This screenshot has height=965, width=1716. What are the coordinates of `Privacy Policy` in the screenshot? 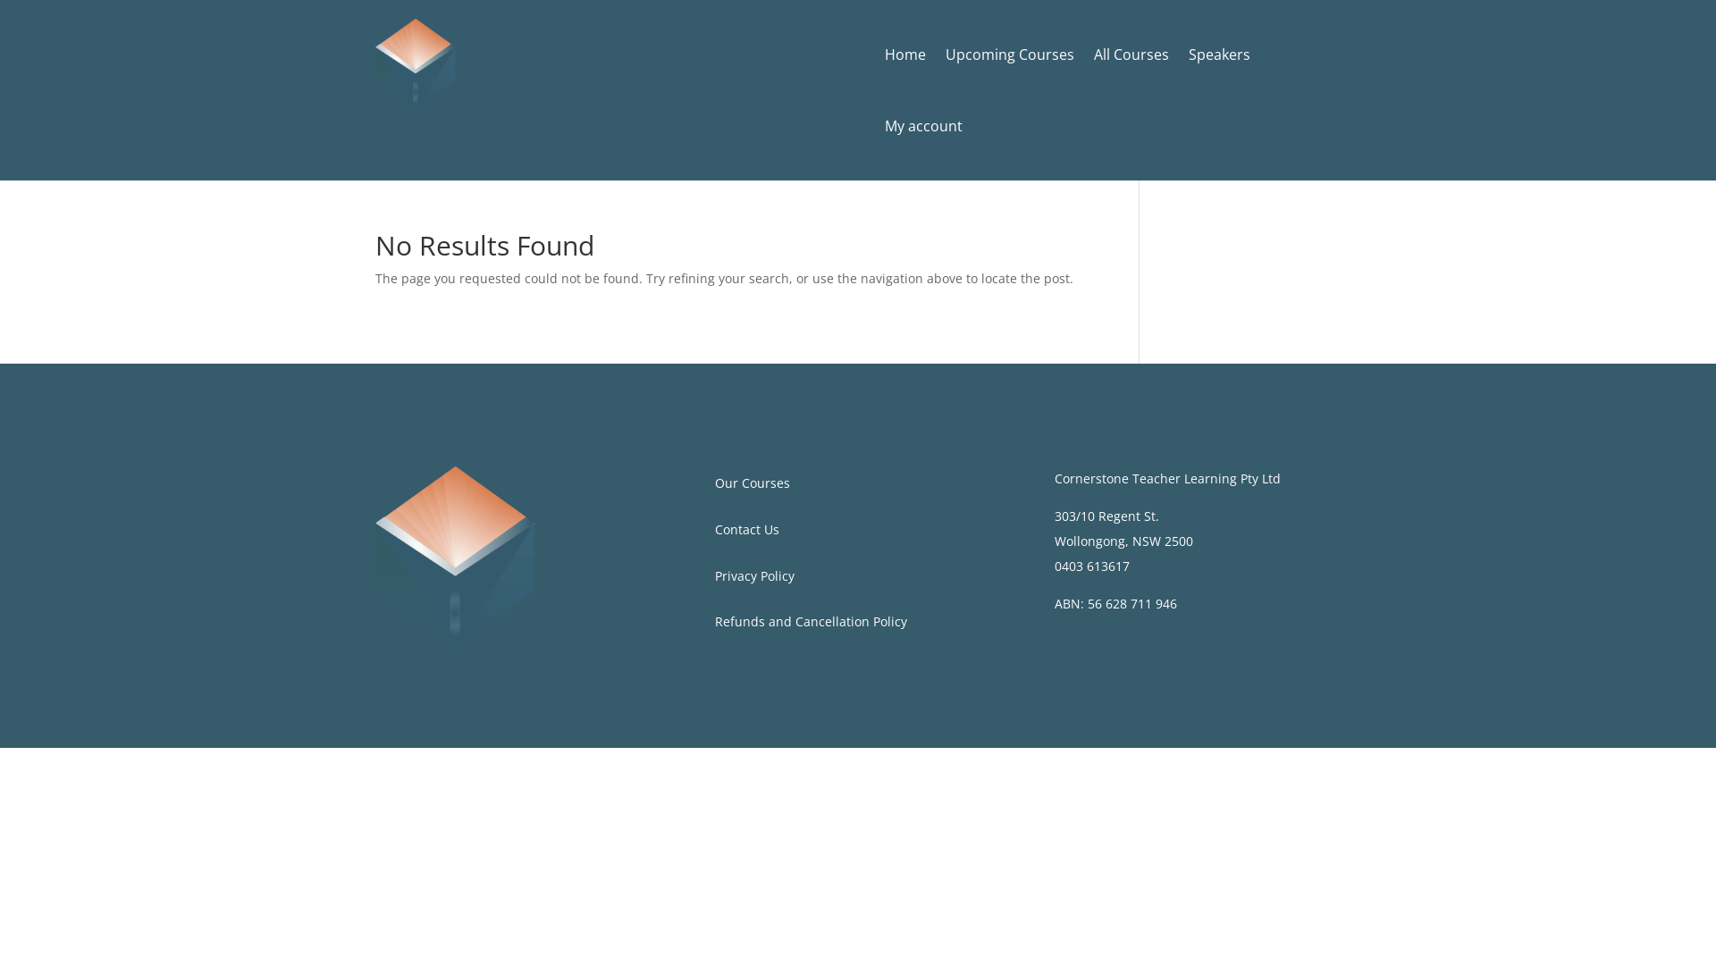 It's located at (754, 575).